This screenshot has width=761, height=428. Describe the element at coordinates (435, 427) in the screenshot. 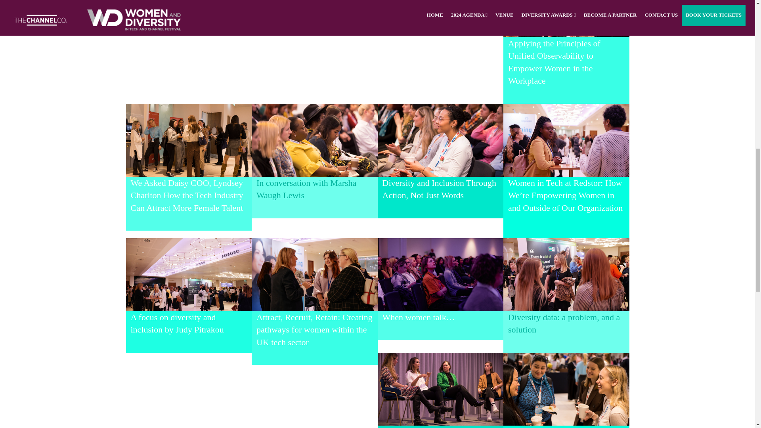

I see `Is gender-biased AI sending us back in time?` at that location.